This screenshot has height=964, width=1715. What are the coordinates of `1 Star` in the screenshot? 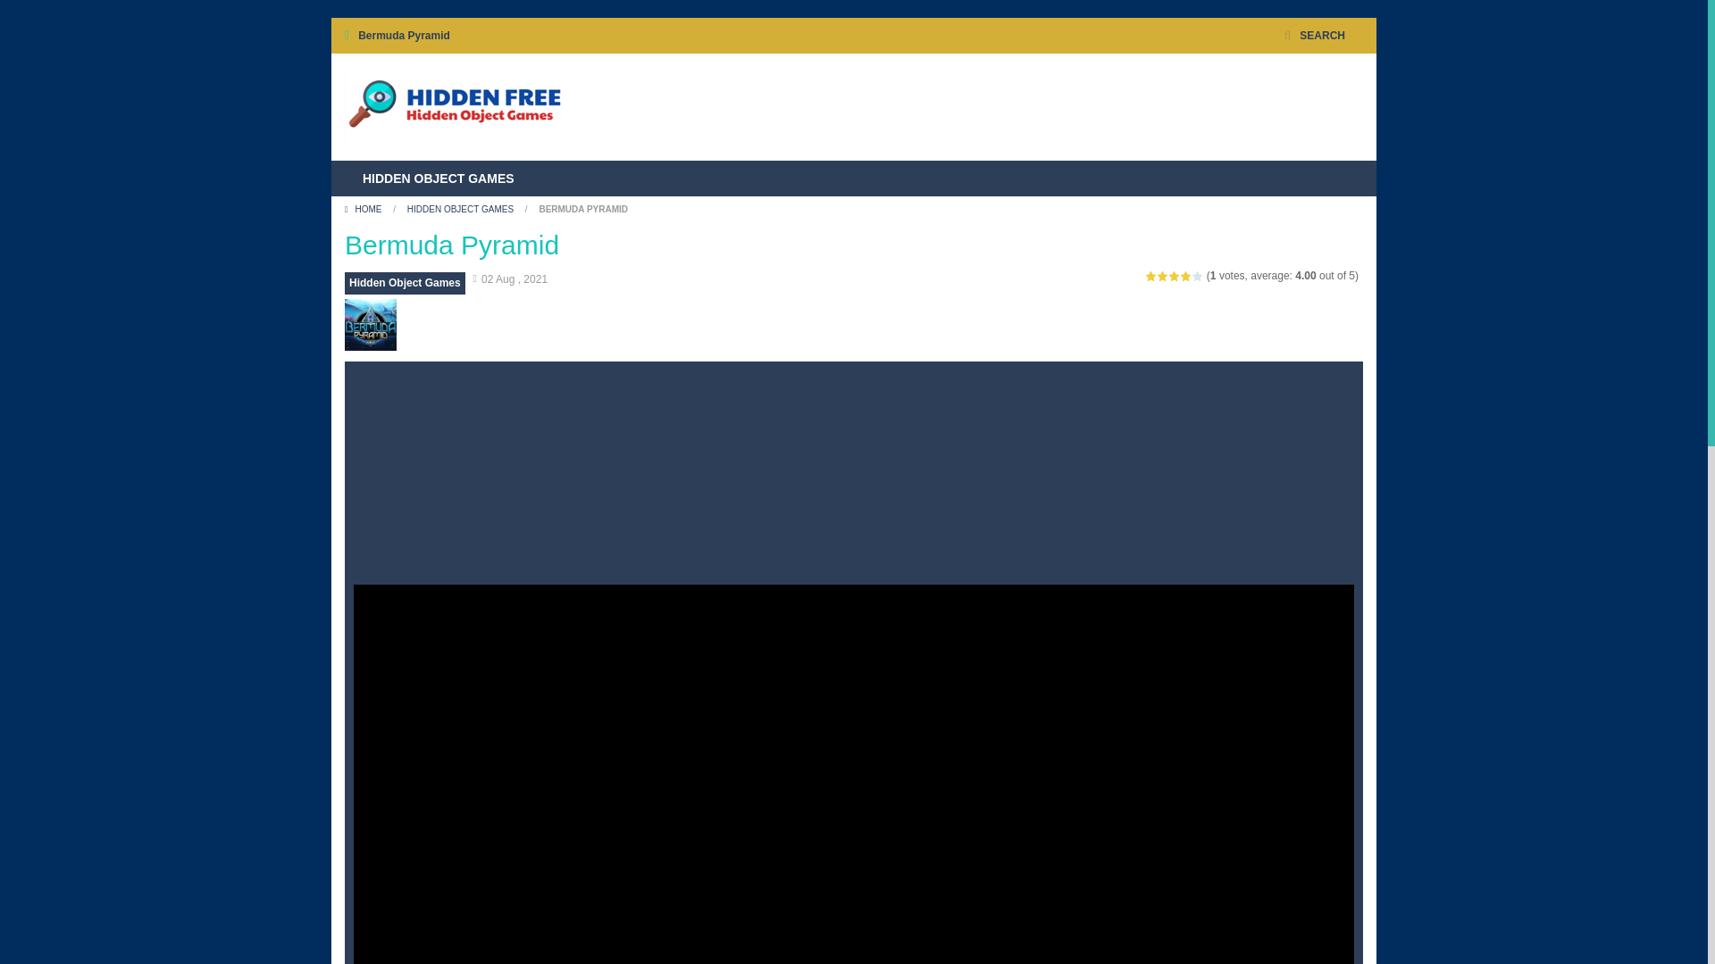 It's located at (1151, 276).